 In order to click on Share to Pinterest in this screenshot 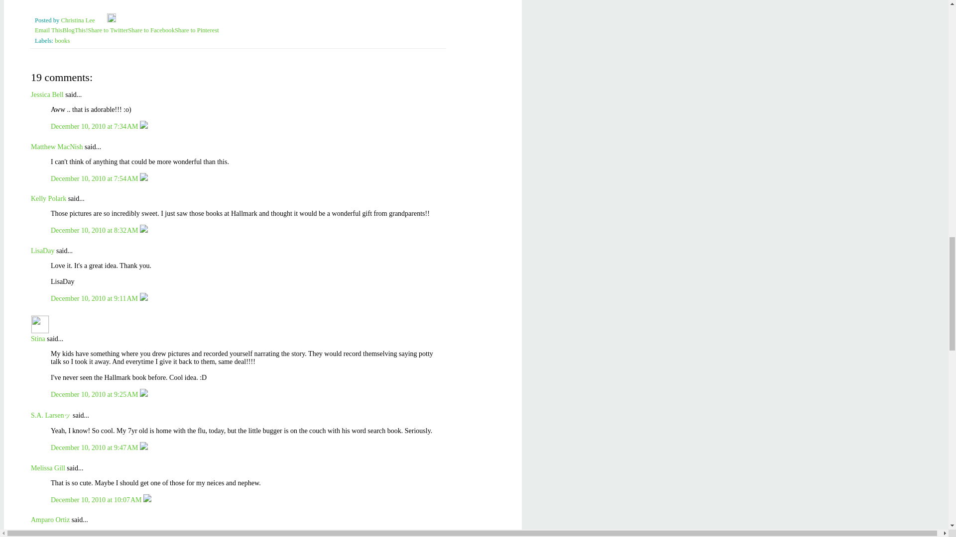, I will do `click(197, 30)`.